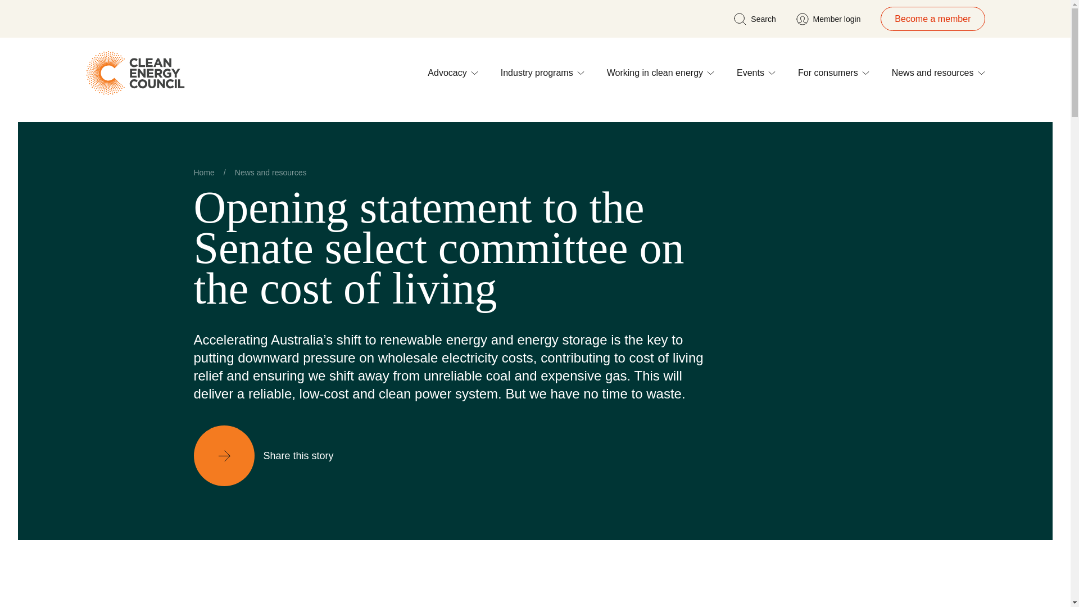 This screenshot has height=607, width=1079. What do you see at coordinates (452, 73) in the screenshot?
I see `Advocacy` at bounding box center [452, 73].